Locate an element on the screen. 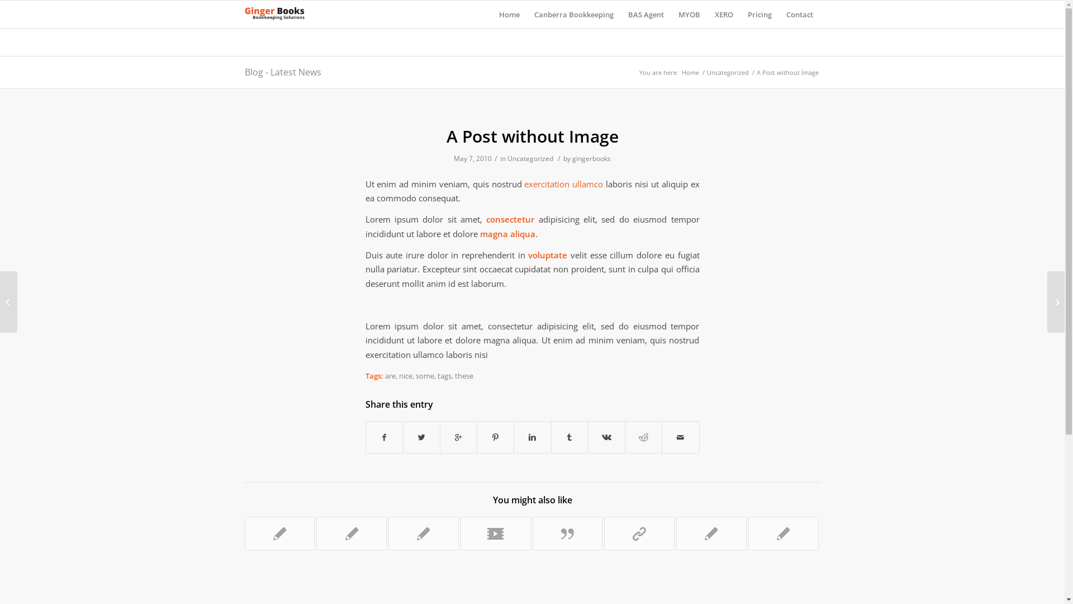 The image size is (1073, 604). Canberra Bookkeeping is located at coordinates (573, 15).